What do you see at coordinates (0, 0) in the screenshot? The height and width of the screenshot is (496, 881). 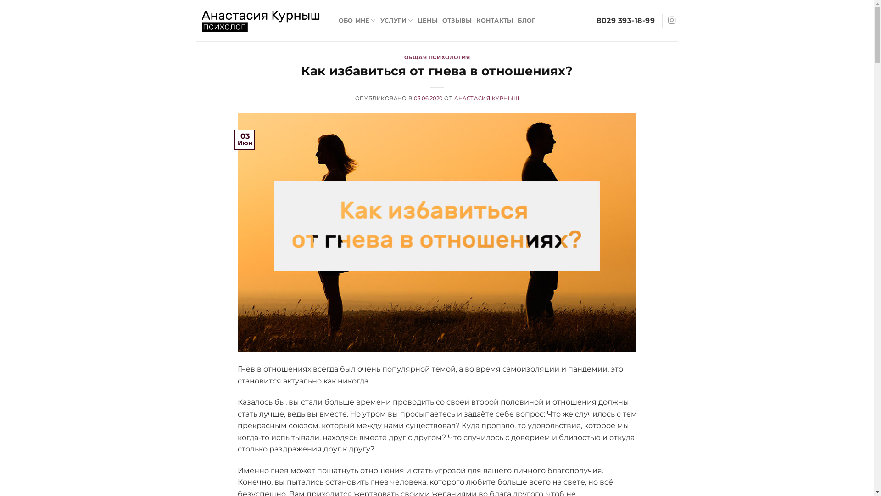 I see `Skip to content` at bounding box center [0, 0].